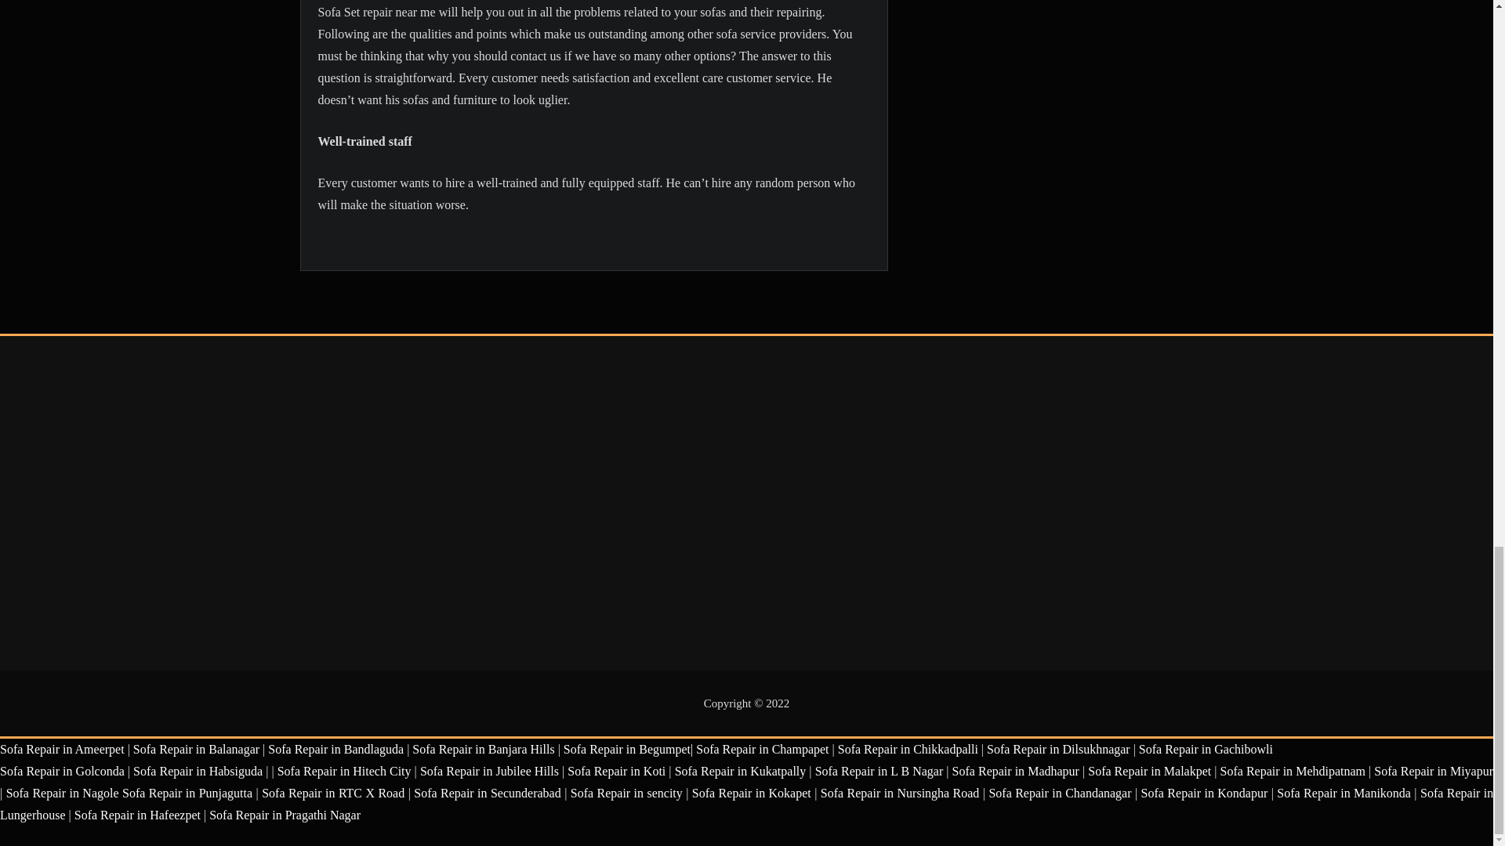  Describe the element at coordinates (198, 771) in the screenshot. I see `Sofa Repair in Habsiguda` at that location.